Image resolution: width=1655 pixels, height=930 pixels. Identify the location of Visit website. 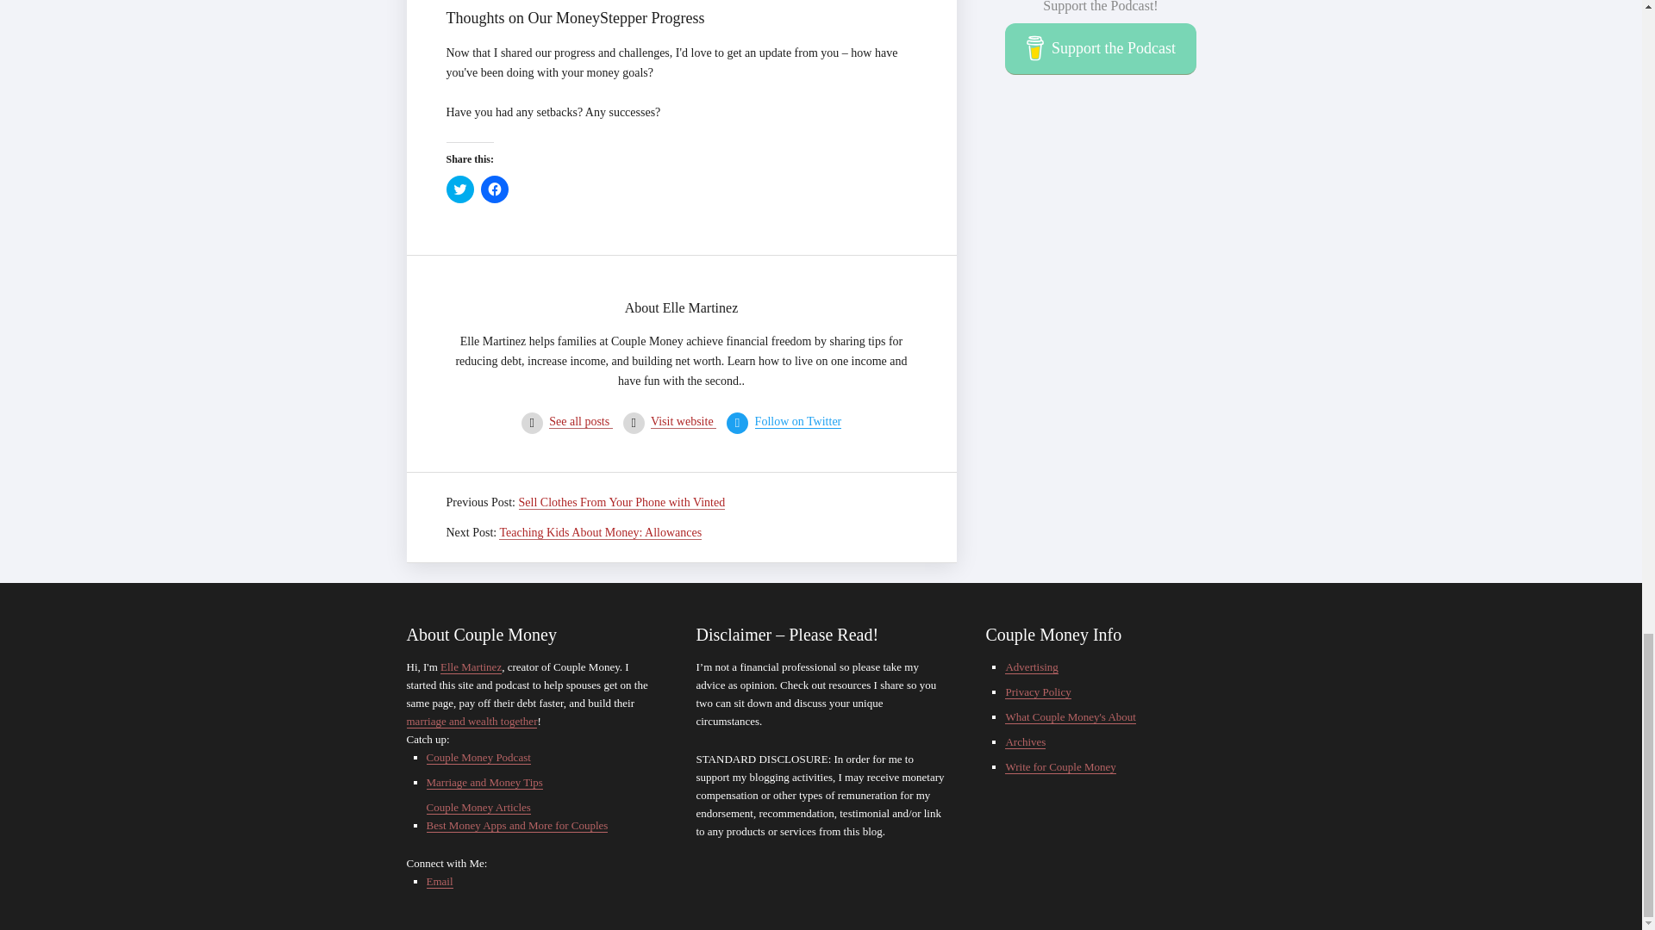
(683, 421).